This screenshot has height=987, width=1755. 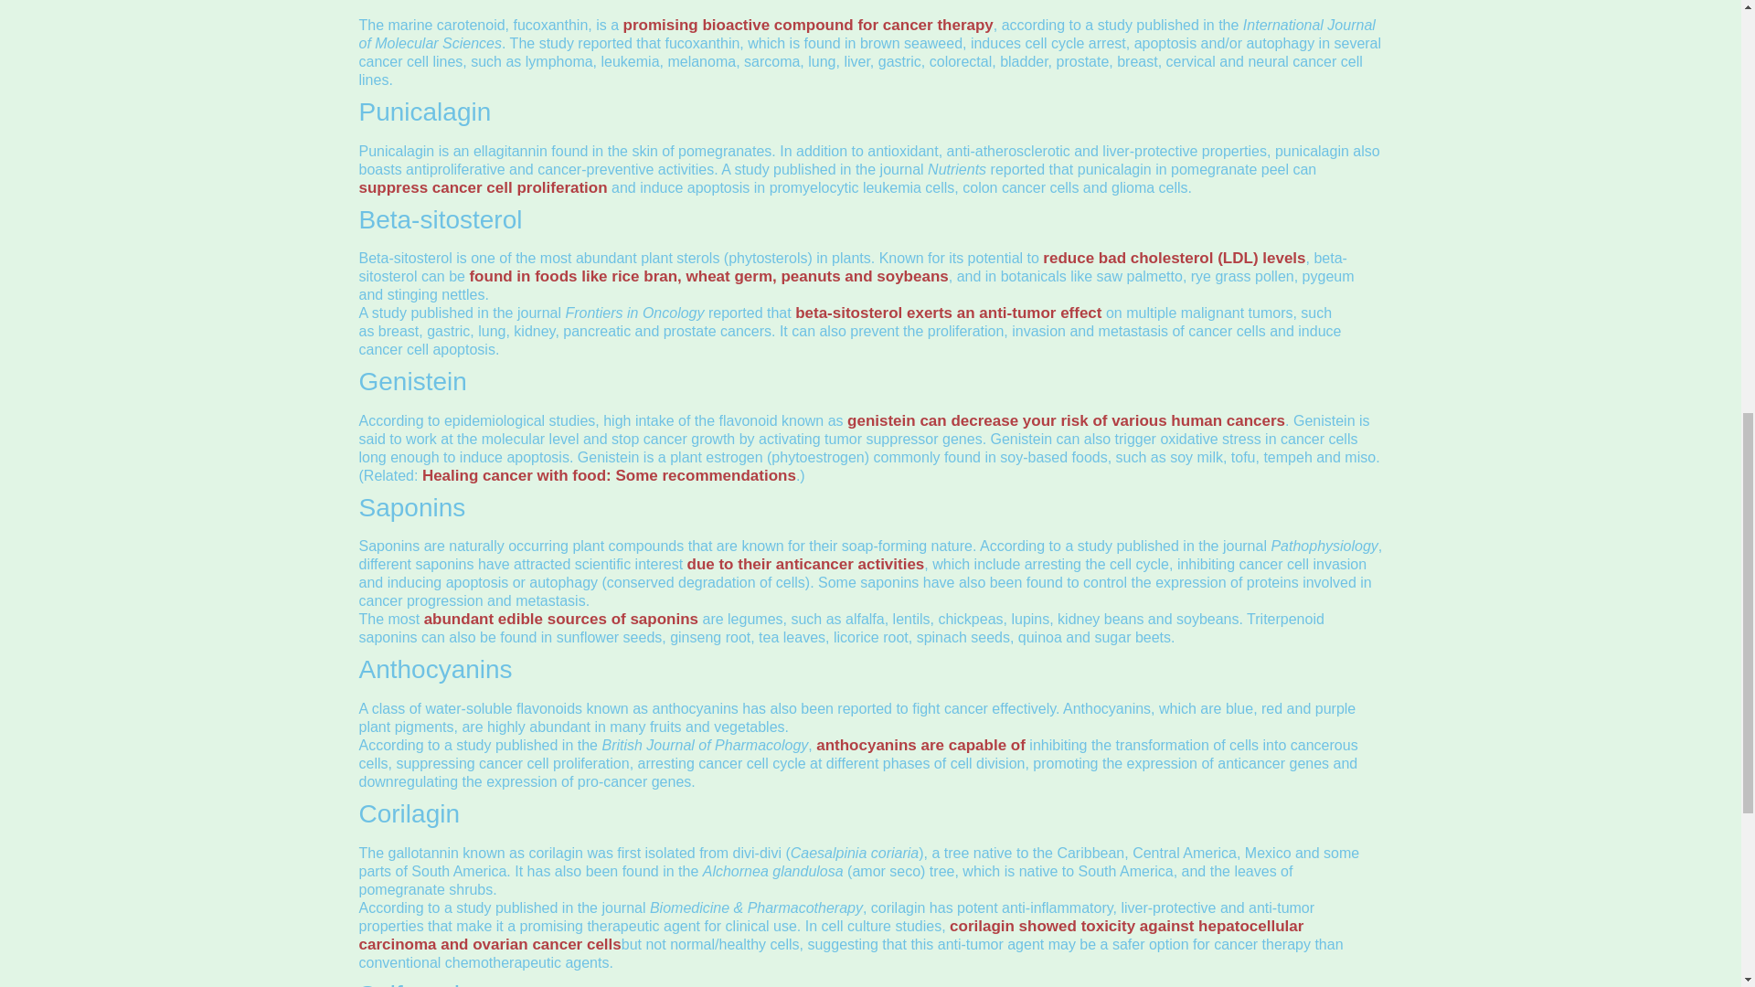 What do you see at coordinates (483, 186) in the screenshot?
I see `suppress cancer cell proliferation` at bounding box center [483, 186].